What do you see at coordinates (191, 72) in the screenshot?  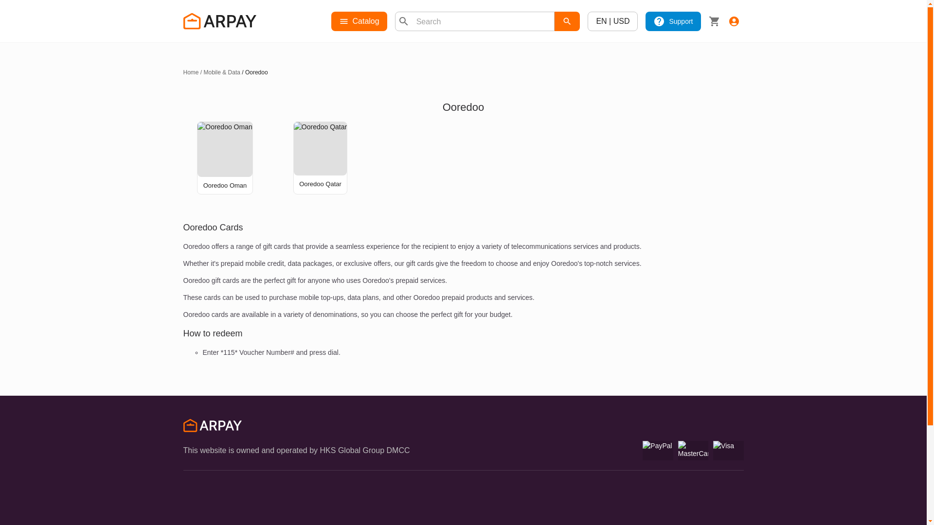 I see `Home` at bounding box center [191, 72].